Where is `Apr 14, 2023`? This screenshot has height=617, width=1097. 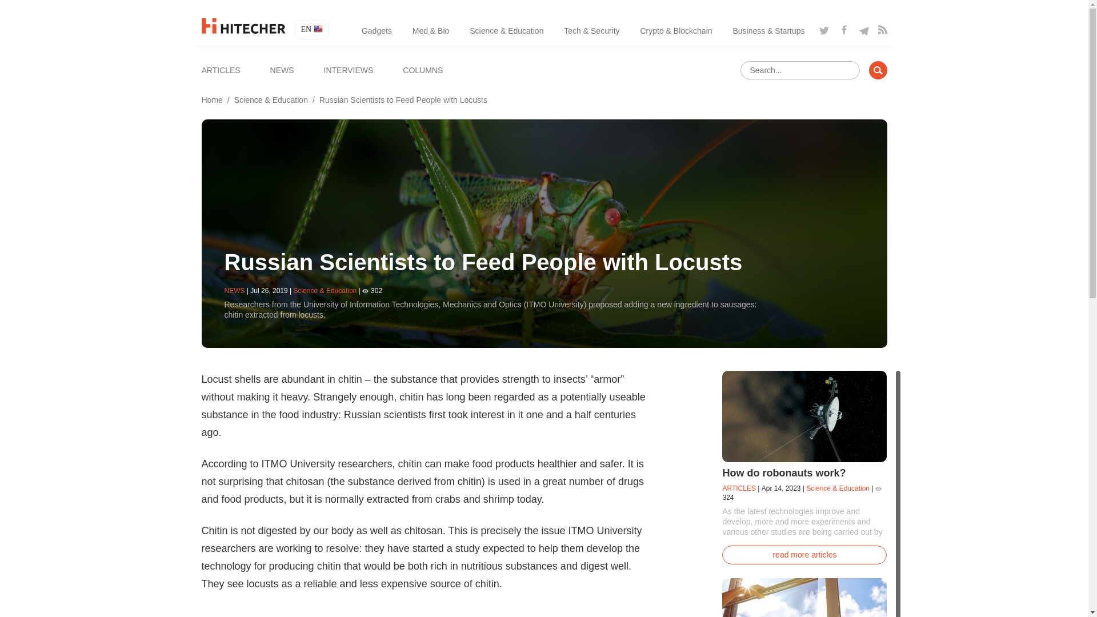 Apr 14, 2023 is located at coordinates (780, 488).